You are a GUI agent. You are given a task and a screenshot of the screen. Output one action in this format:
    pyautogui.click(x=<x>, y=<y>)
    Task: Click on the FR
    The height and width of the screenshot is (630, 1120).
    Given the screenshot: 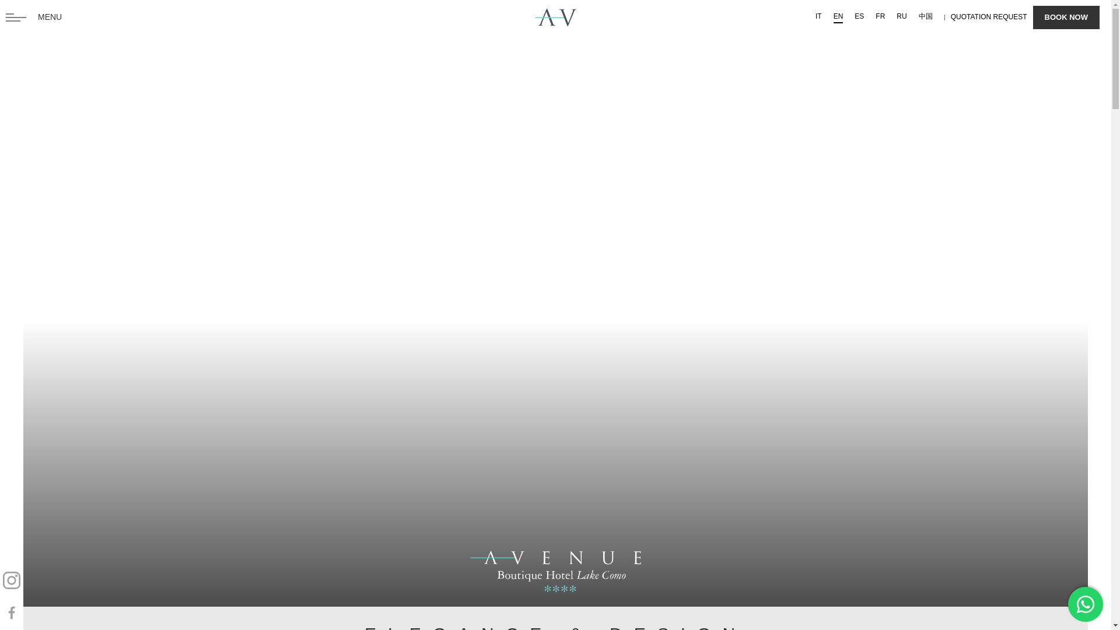 What is the action you would take?
    pyautogui.click(x=880, y=17)
    